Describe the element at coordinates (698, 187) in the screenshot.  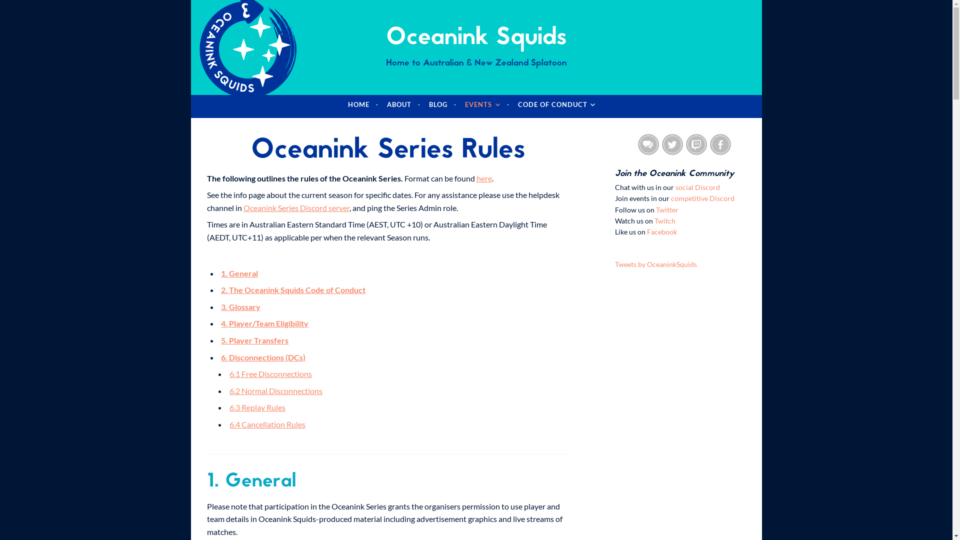
I see `social Discord` at that location.